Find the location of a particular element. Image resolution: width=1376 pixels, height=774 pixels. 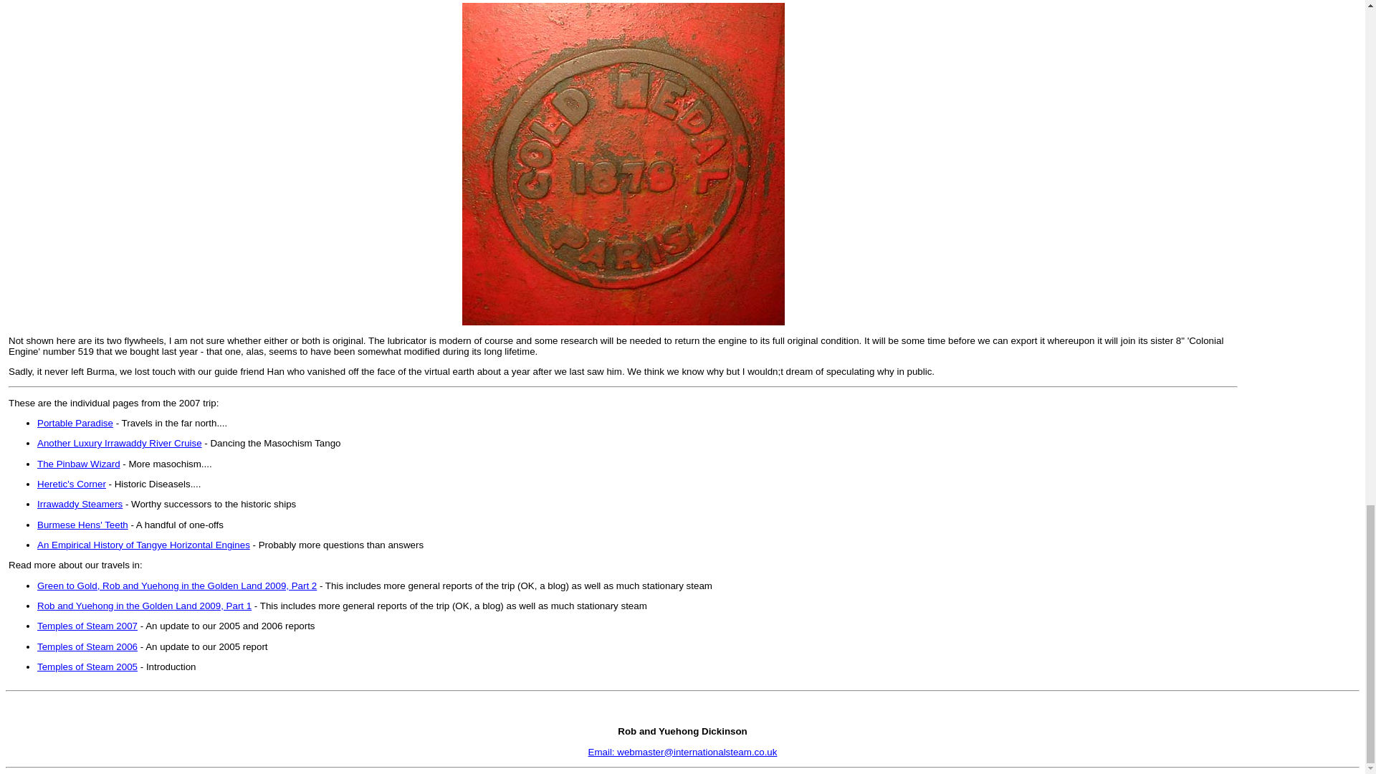

Irrawaddy Steamers is located at coordinates (79, 503).